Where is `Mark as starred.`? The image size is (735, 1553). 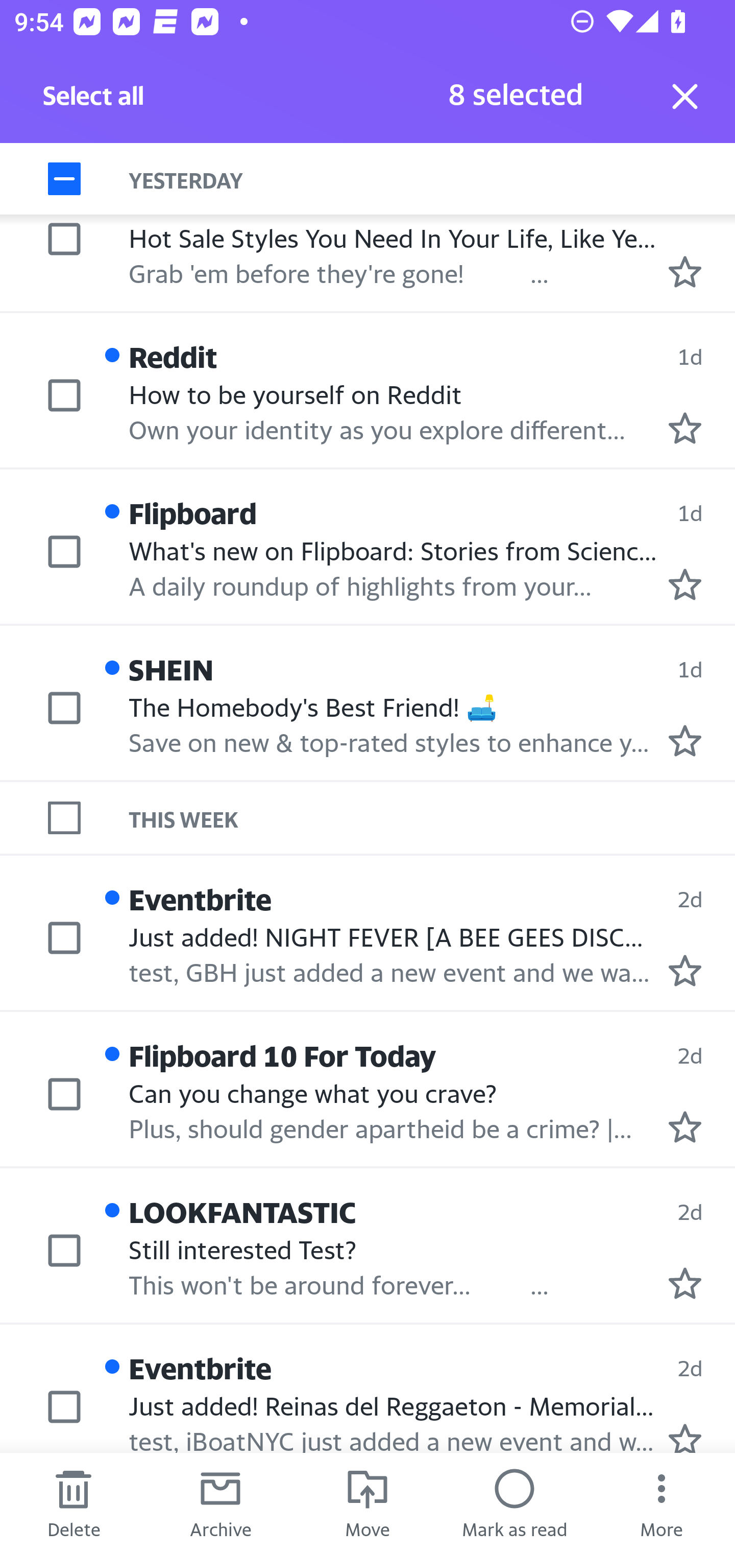 Mark as starred. is located at coordinates (685, 1126).